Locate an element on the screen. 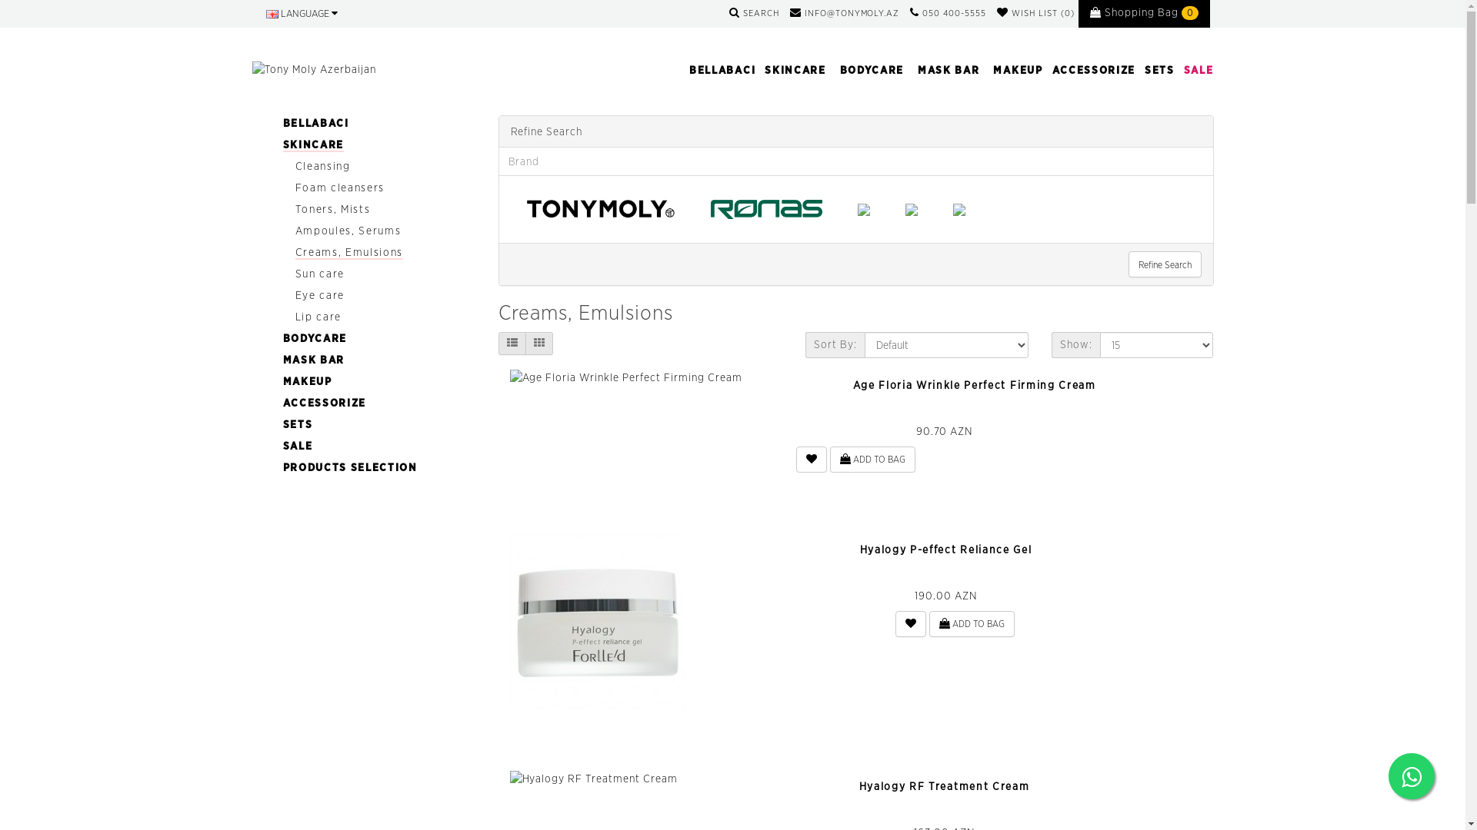 Image resolution: width=1477 pixels, height=830 pixels. Tony Moly Azerbaijan is located at coordinates (323, 69).